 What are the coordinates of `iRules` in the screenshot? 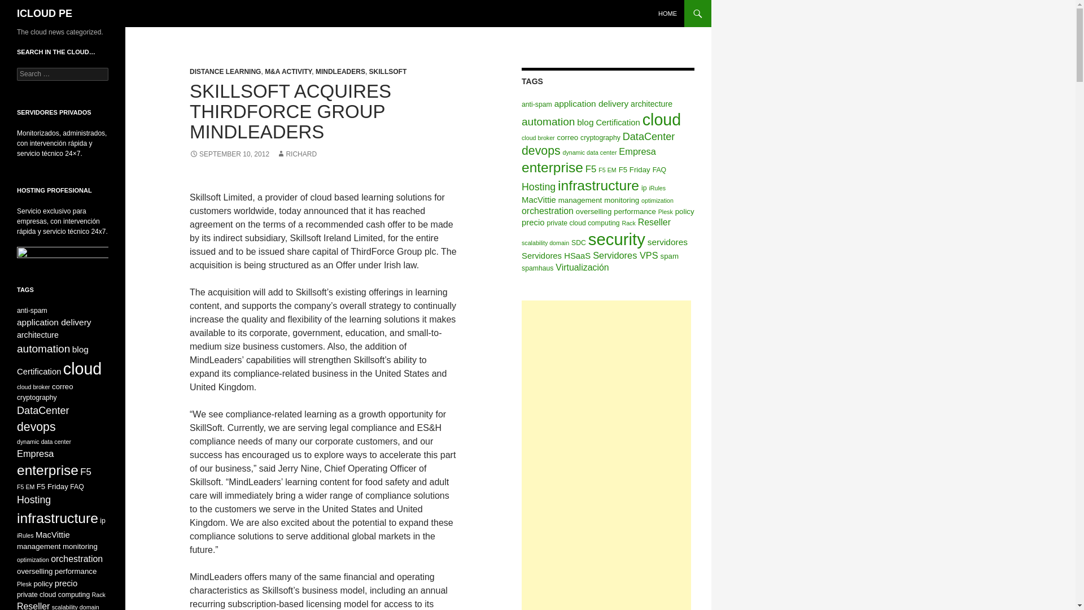 It's located at (657, 188).